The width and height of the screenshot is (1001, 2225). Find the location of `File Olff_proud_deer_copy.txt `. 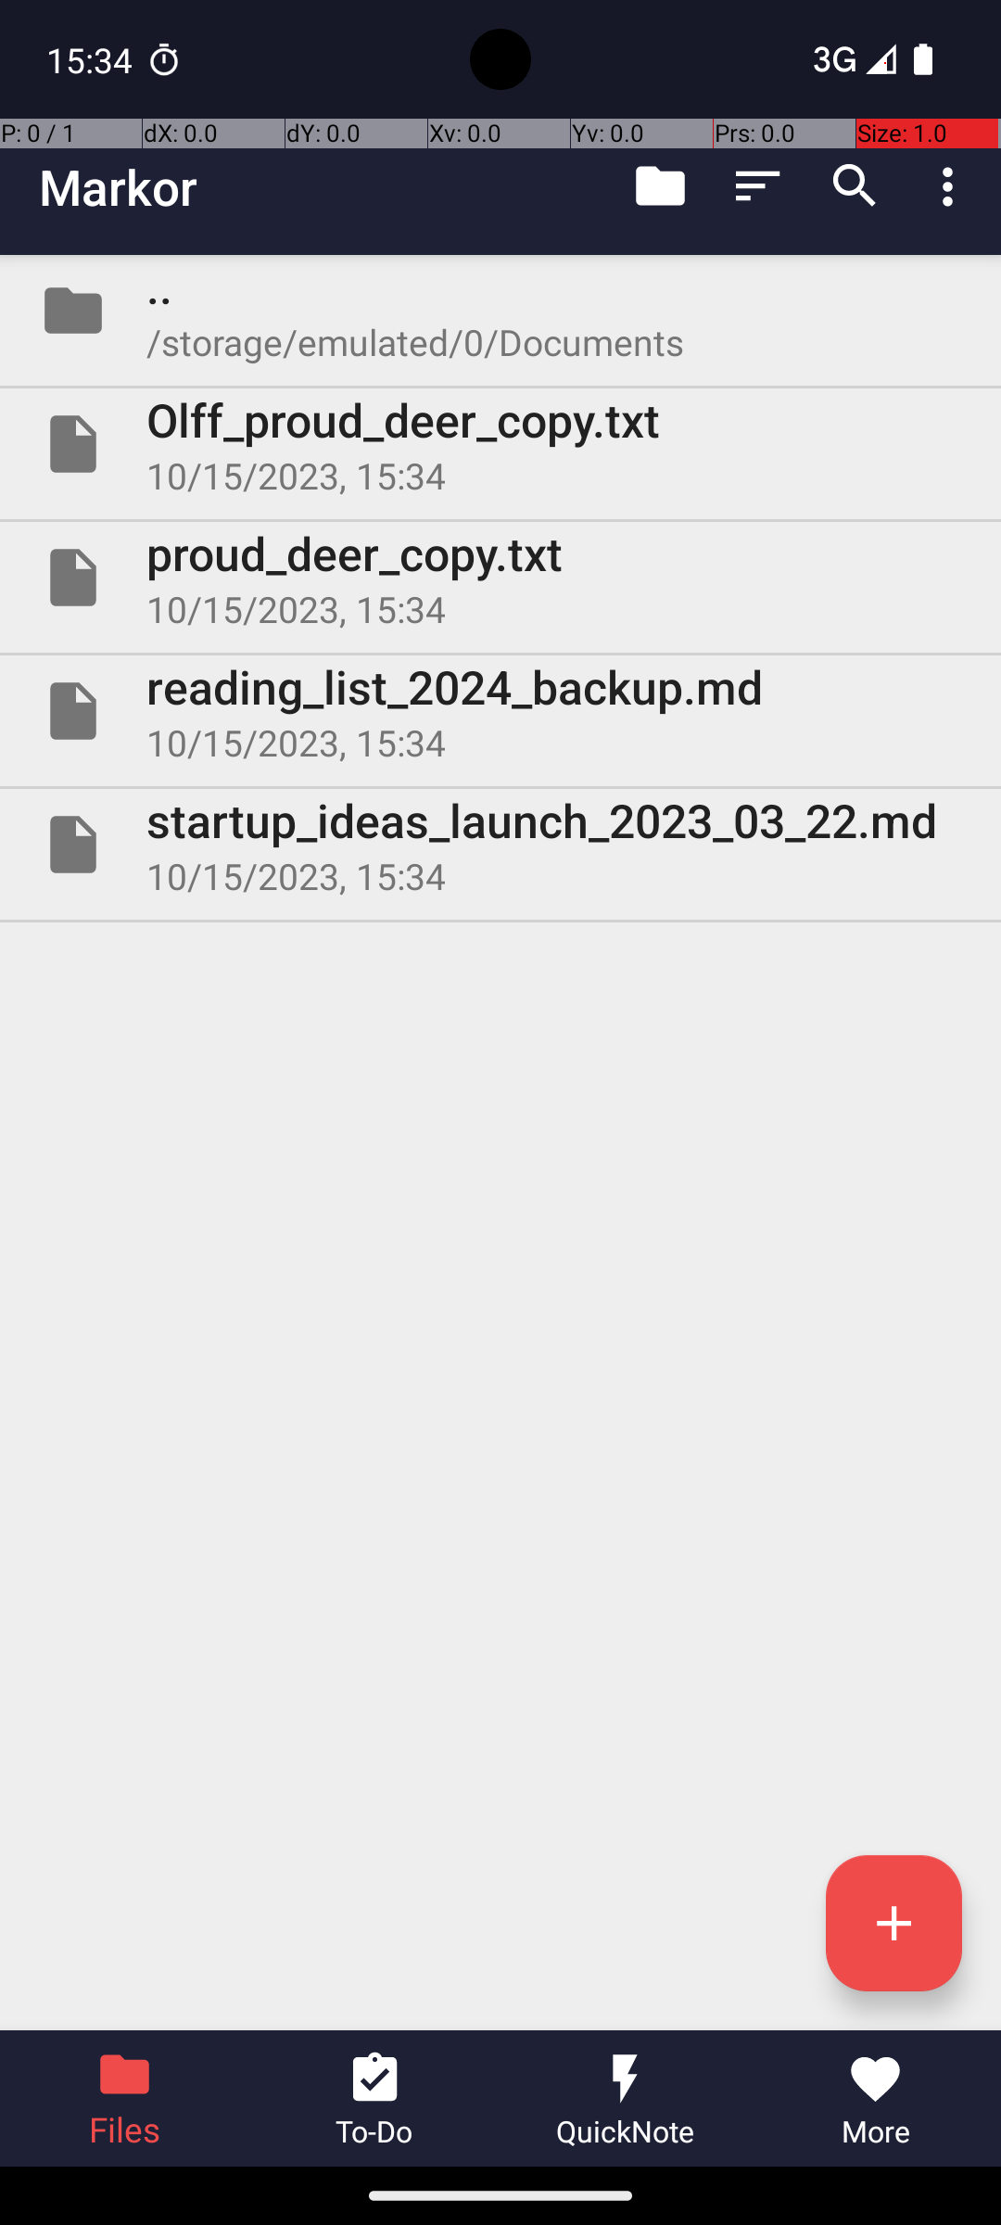

File Olff_proud_deer_copy.txt  is located at coordinates (500, 444).